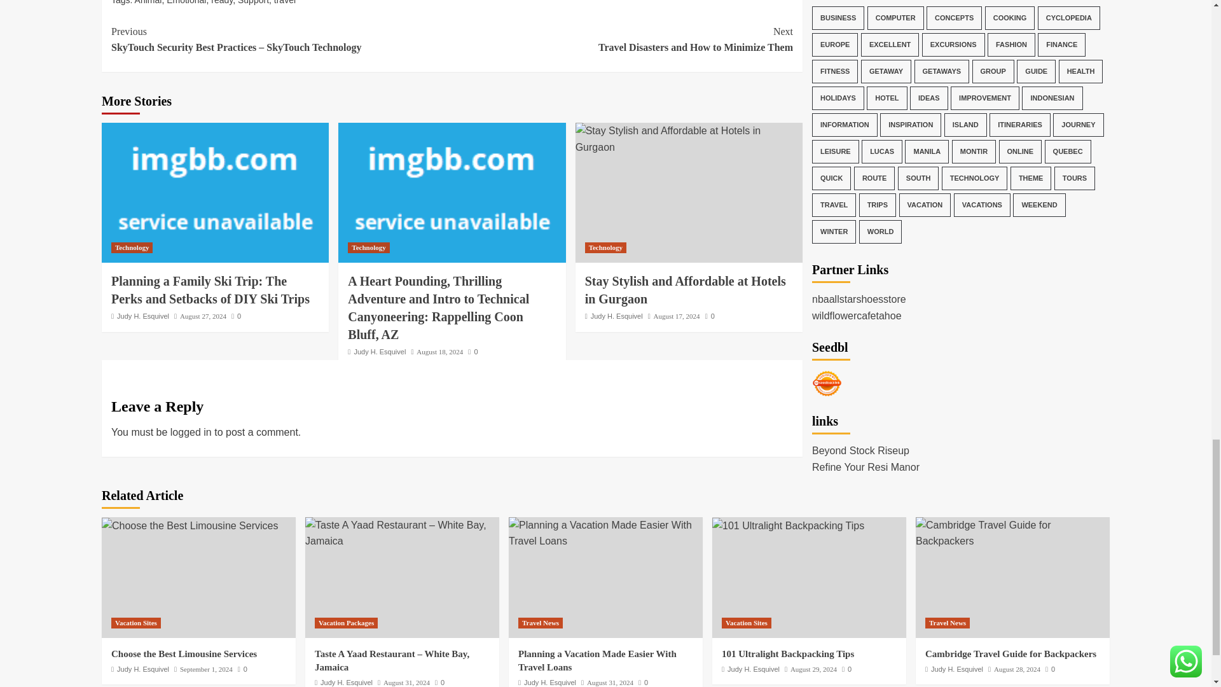  What do you see at coordinates (284, 3) in the screenshot?
I see `Stay Stylish and Affordable at Hotels in Gurgaon` at bounding box center [284, 3].